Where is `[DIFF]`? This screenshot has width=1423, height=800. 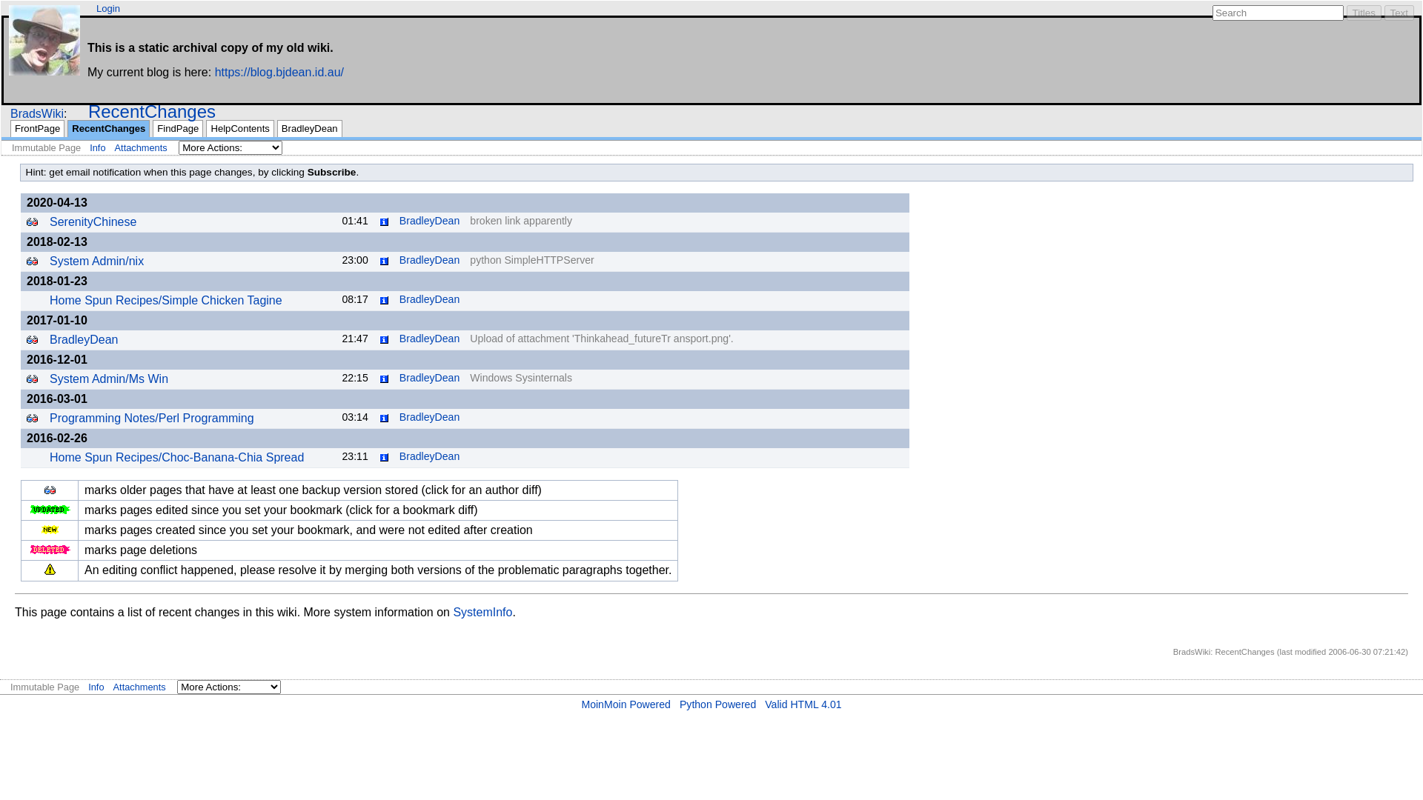
[DIFF] is located at coordinates (50, 490).